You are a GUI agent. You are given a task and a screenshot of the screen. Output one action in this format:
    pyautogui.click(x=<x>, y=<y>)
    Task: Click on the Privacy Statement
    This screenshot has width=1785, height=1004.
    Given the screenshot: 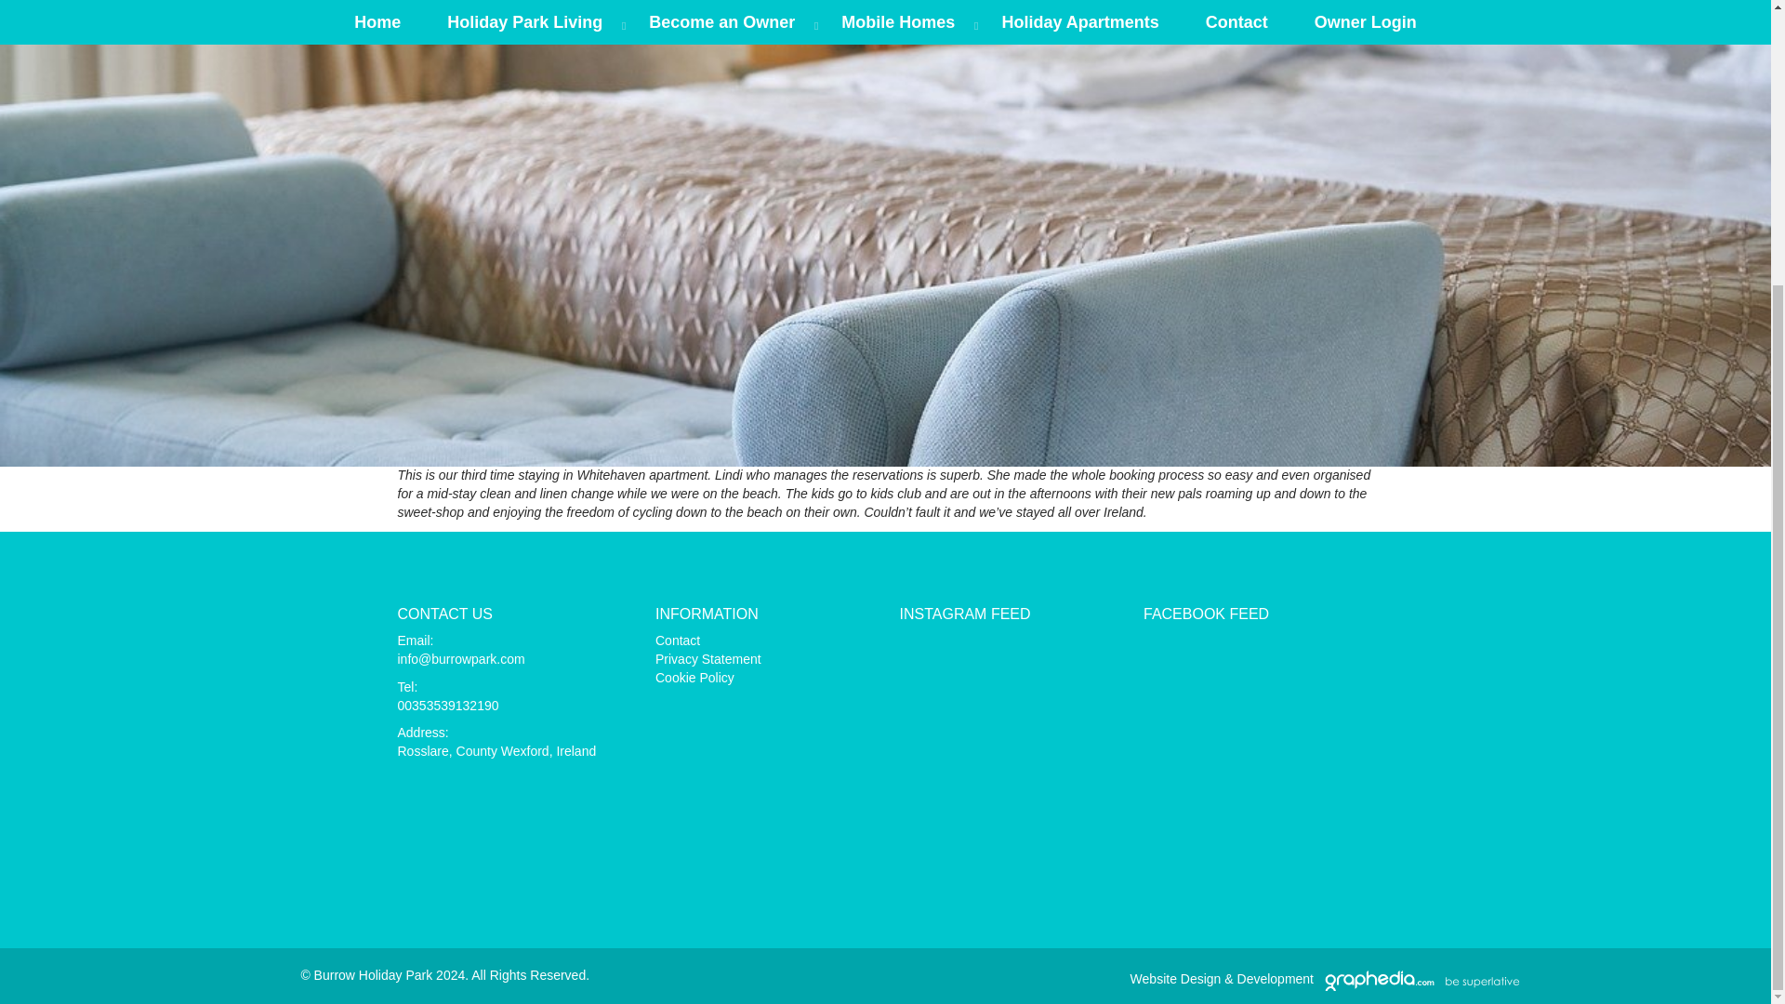 What is the action you would take?
    pyautogui.click(x=708, y=658)
    